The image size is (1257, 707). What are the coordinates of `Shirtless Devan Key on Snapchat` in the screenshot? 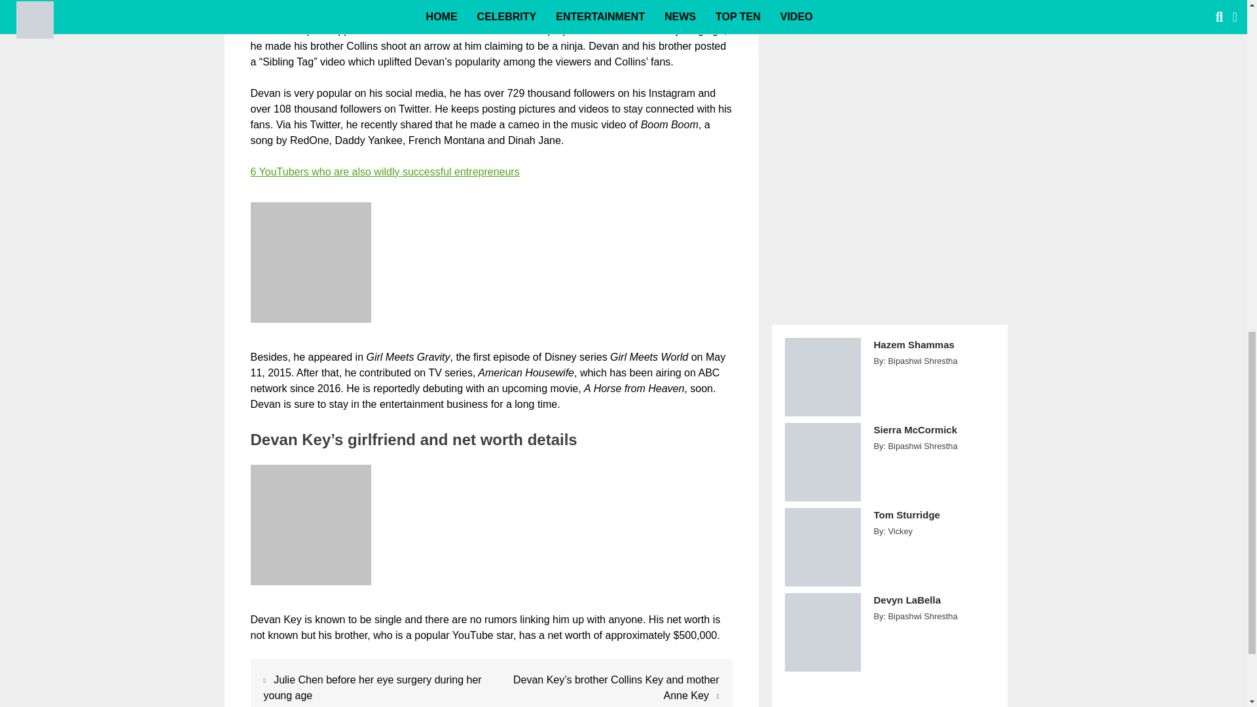 It's located at (310, 525).